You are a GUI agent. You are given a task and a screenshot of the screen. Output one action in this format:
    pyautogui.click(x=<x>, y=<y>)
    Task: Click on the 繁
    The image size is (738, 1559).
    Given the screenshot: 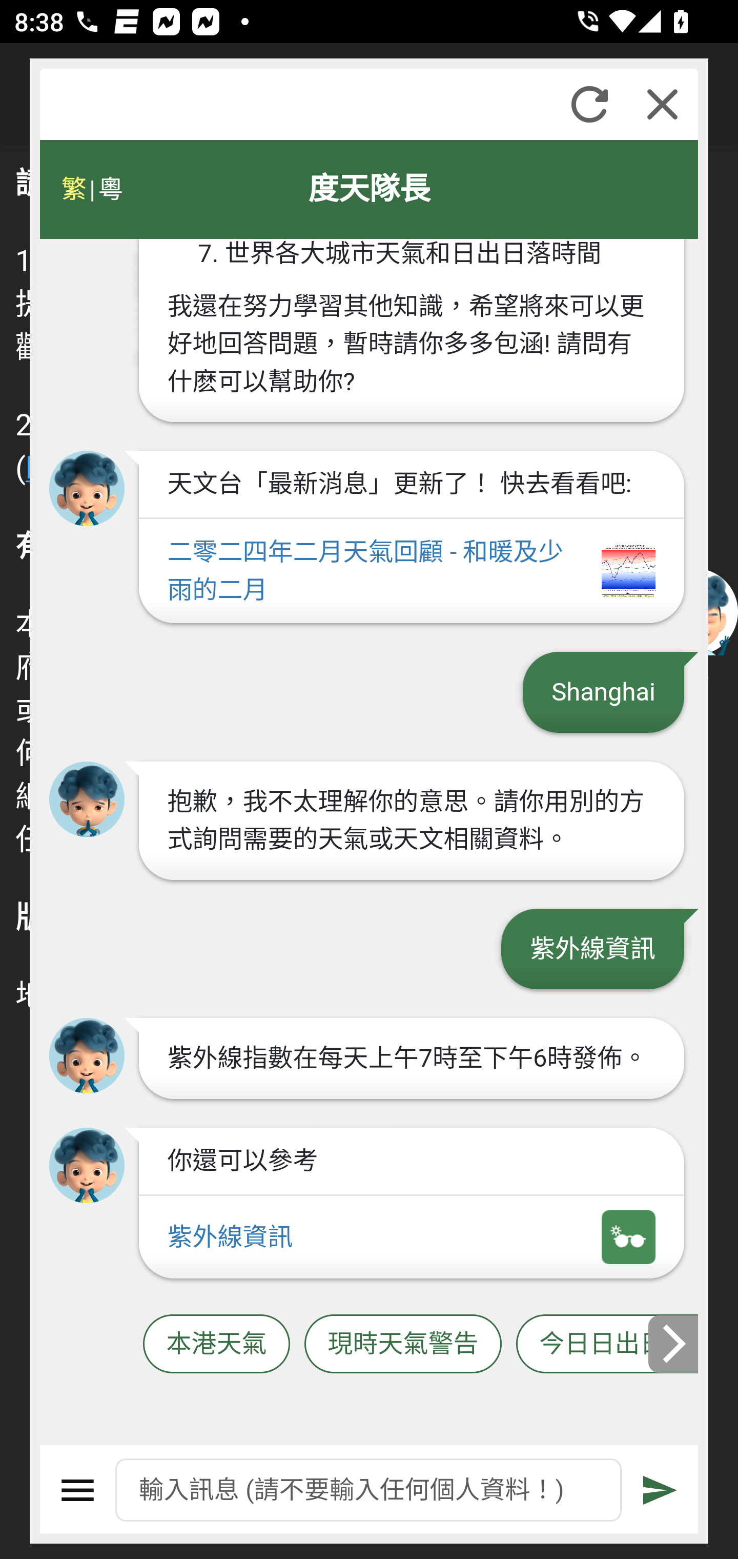 What is the action you would take?
    pyautogui.click(x=74, y=189)
    